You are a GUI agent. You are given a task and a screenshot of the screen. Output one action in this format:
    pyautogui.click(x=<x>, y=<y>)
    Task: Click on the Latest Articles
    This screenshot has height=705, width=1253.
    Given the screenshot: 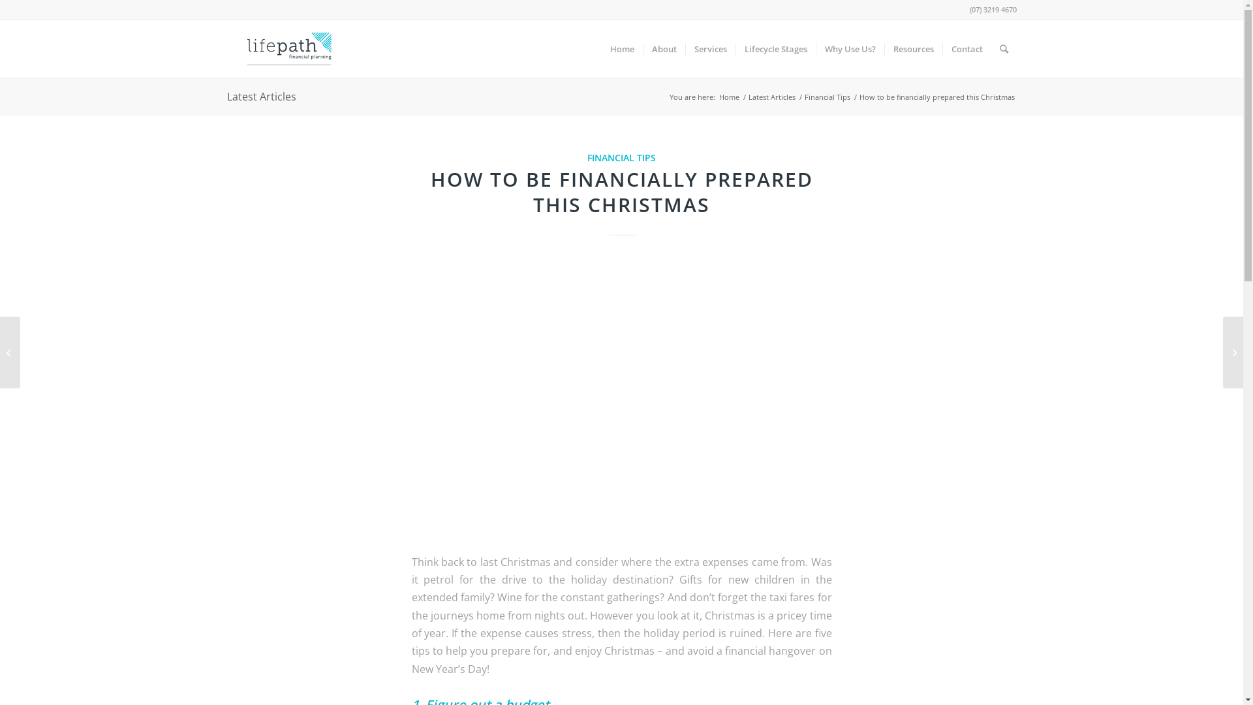 What is the action you would take?
    pyautogui.click(x=772, y=97)
    